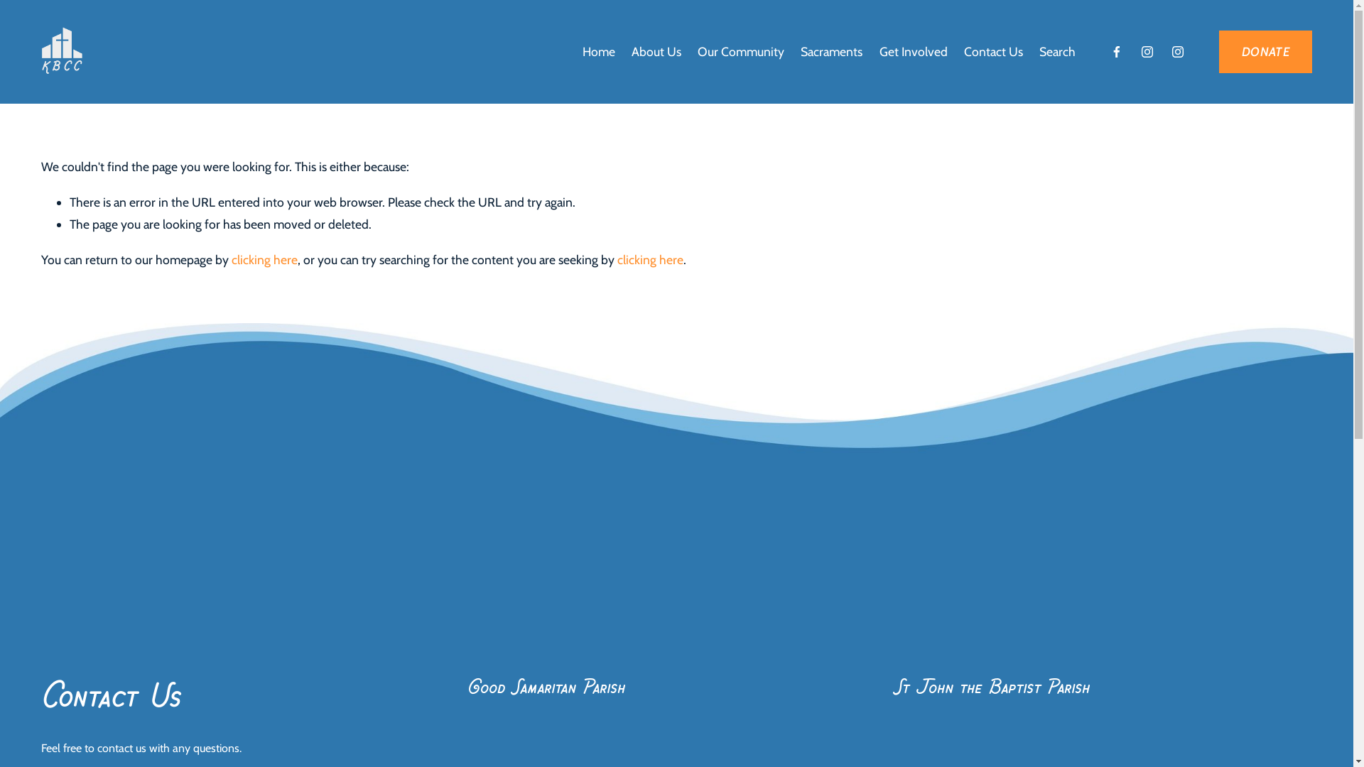  What do you see at coordinates (914, 51) in the screenshot?
I see `Get Involved` at bounding box center [914, 51].